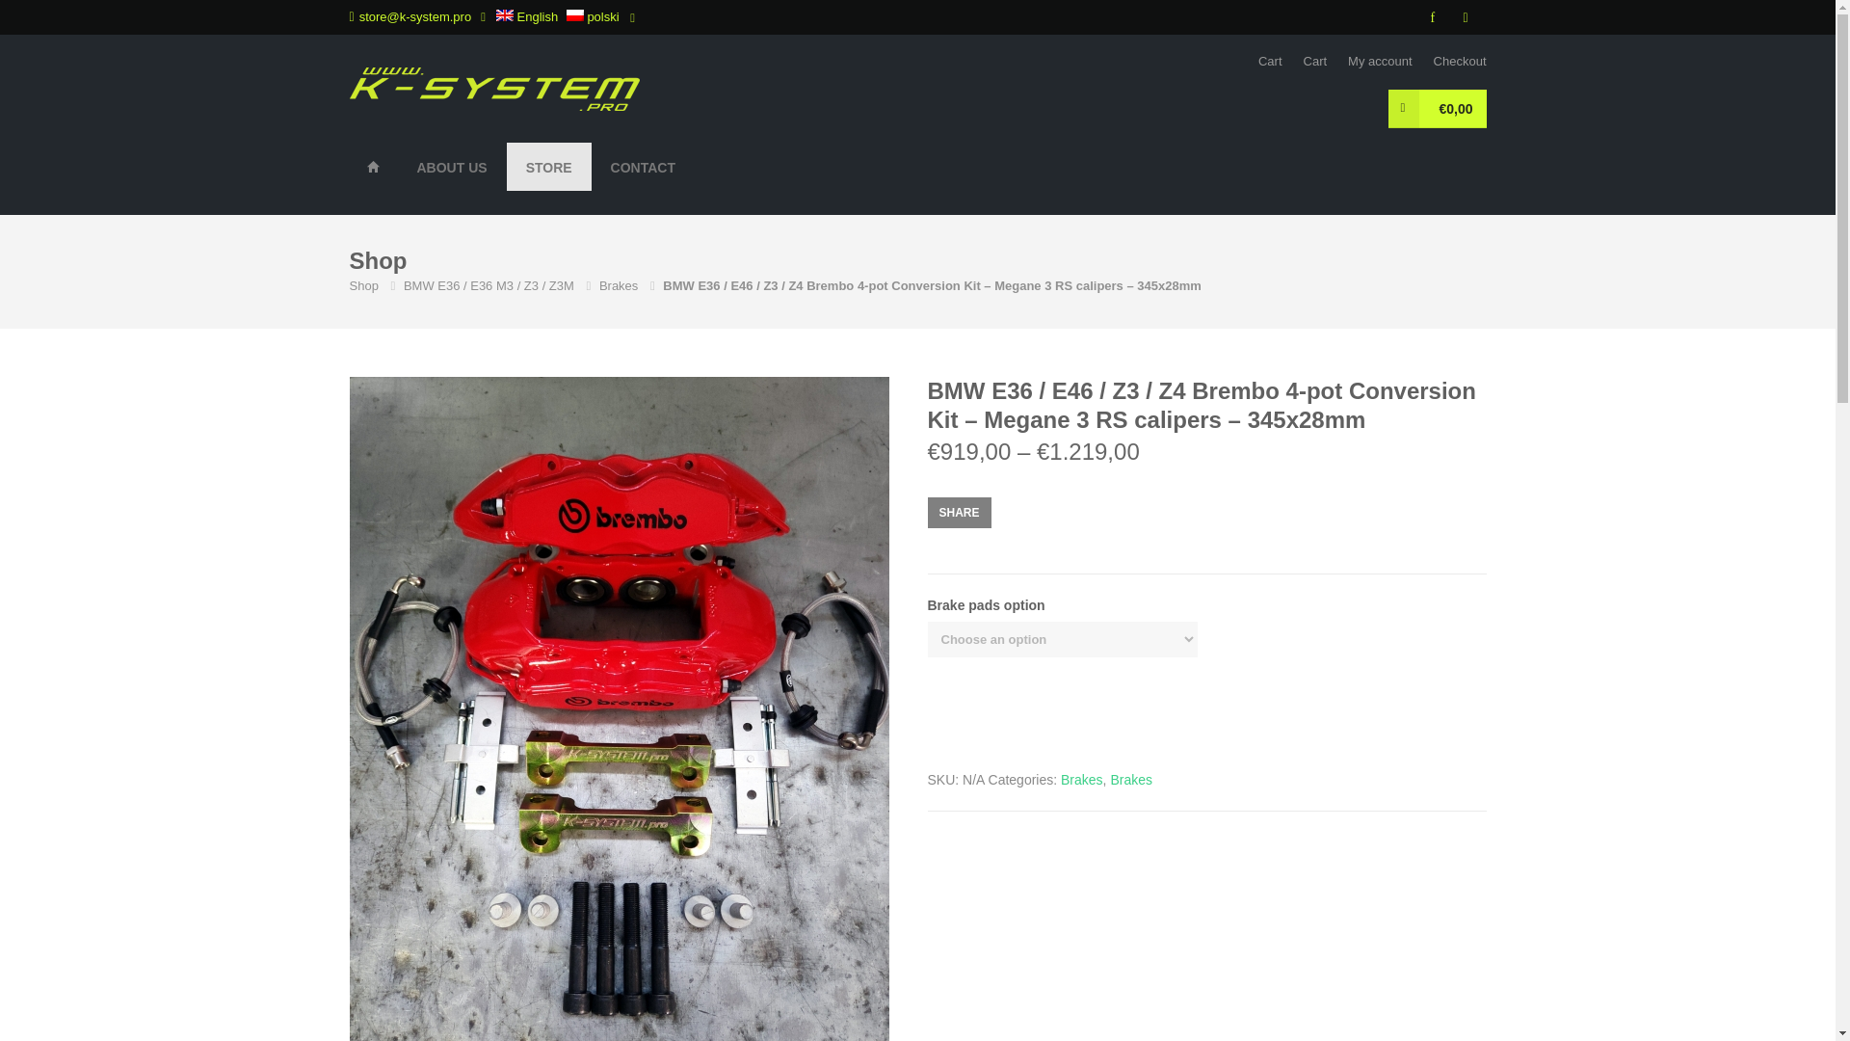 The height and width of the screenshot is (1041, 1850). I want to click on Instagram, so click(1467, 17).